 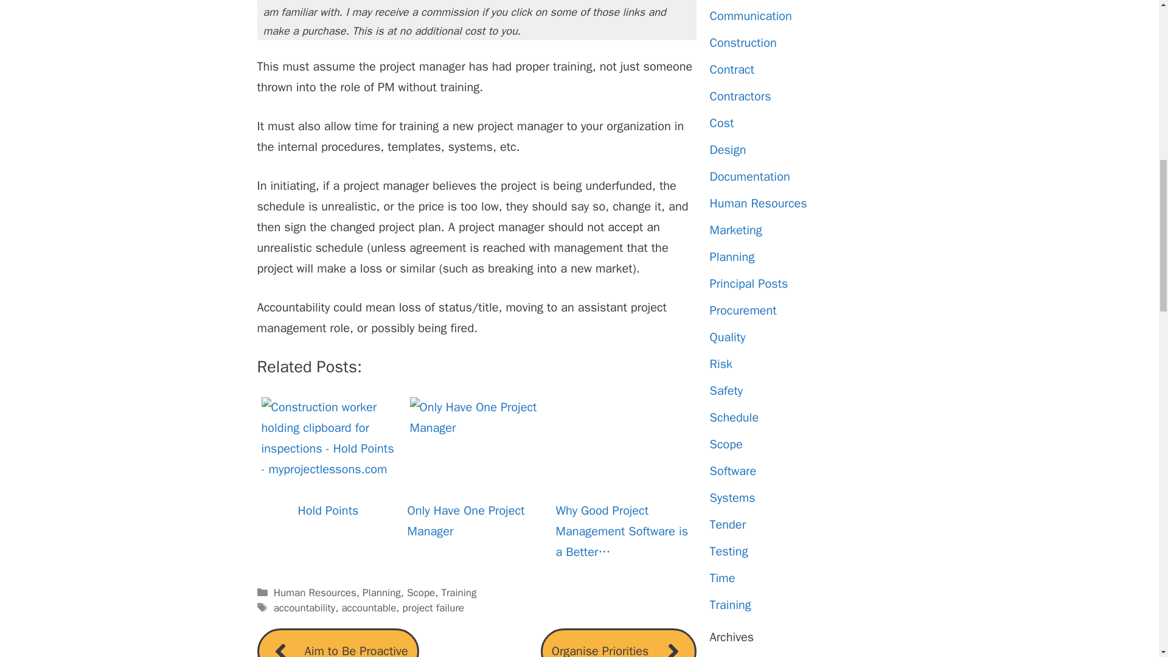 What do you see at coordinates (368, 608) in the screenshot?
I see `accountable` at bounding box center [368, 608].